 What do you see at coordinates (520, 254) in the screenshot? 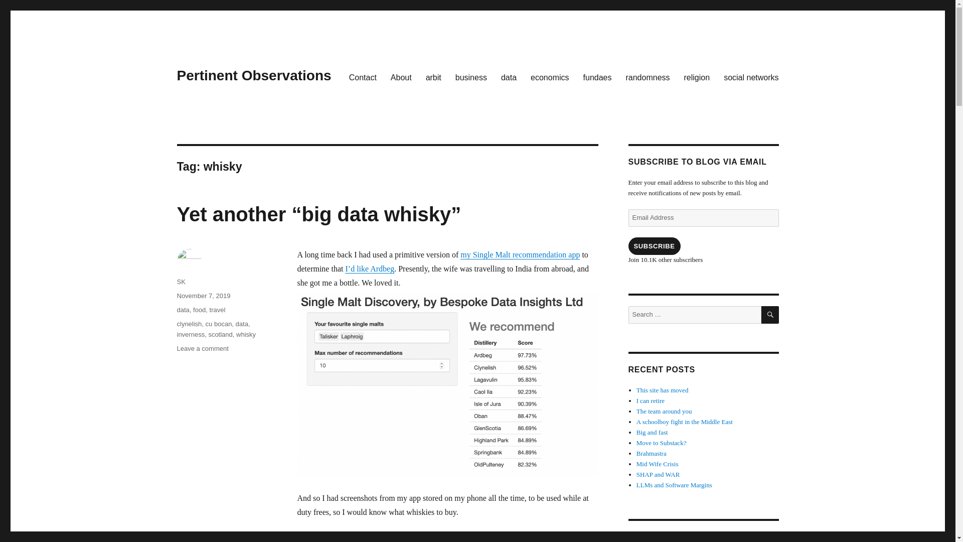
I see `my Single Malt recommendation app` at bounding box center [520, 254].